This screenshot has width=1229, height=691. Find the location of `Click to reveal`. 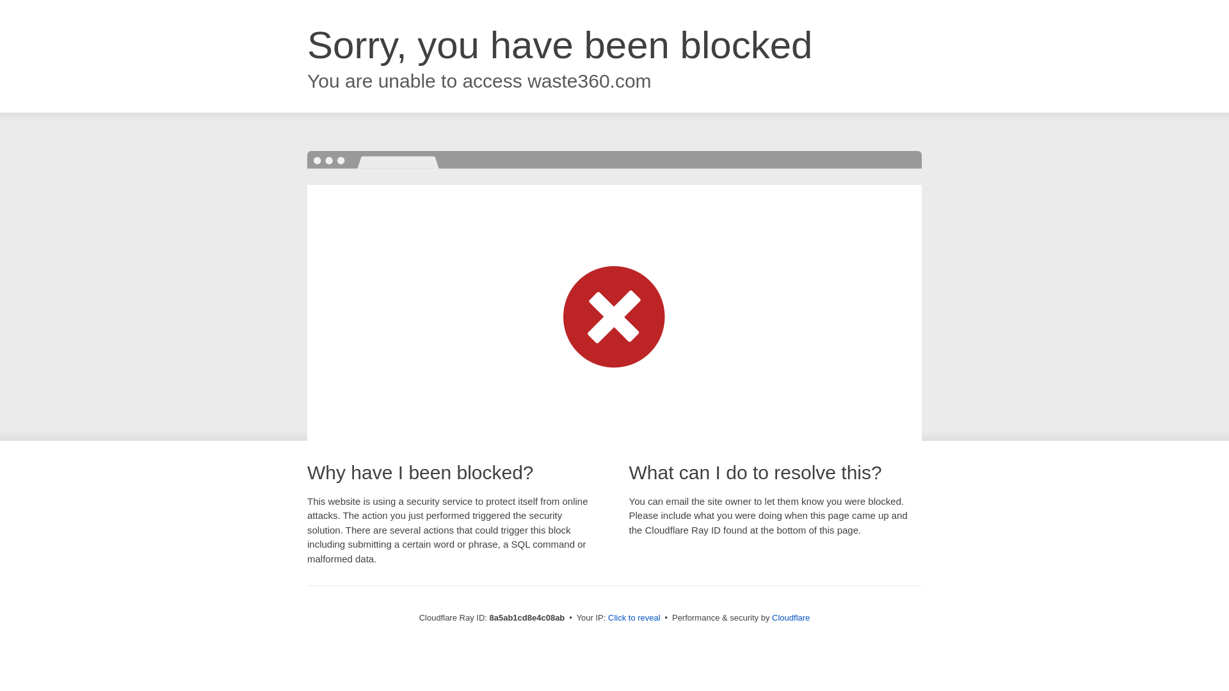

Click to reveal is located at coordinates (634, 618).